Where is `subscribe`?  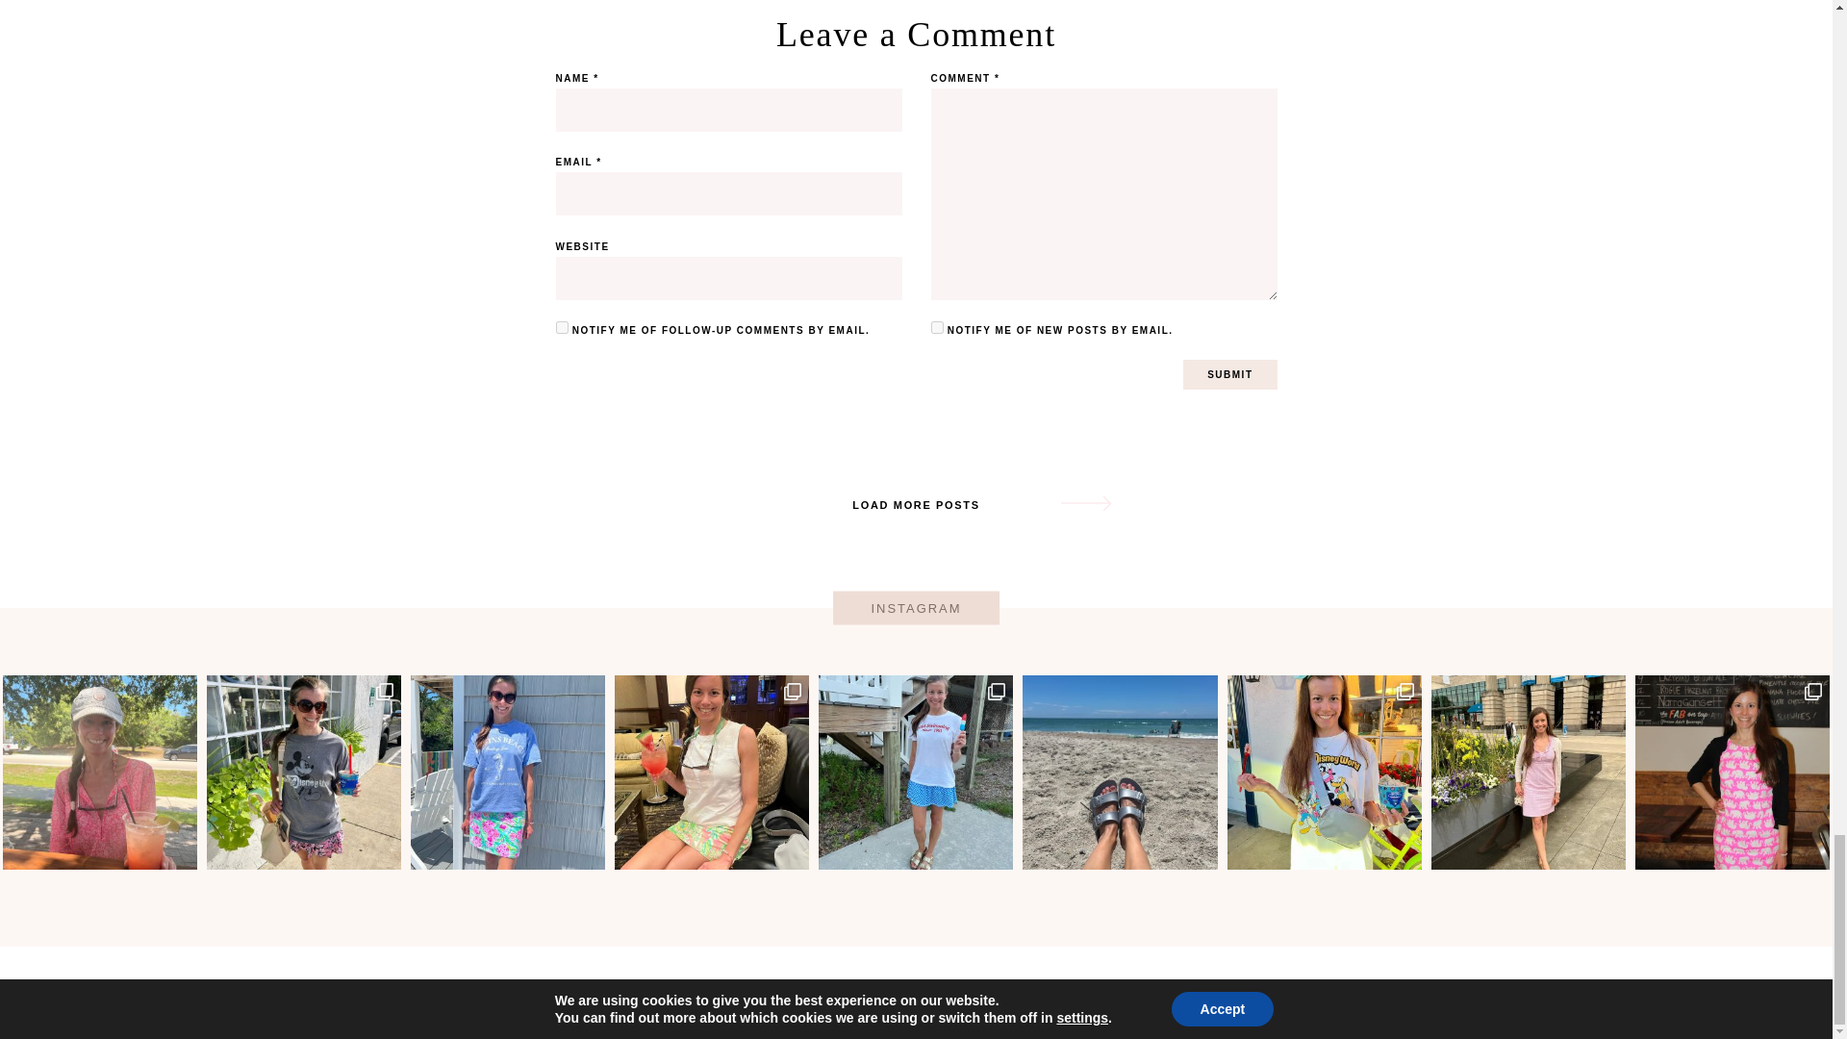 subscribe is located at coordinates (562, 327).